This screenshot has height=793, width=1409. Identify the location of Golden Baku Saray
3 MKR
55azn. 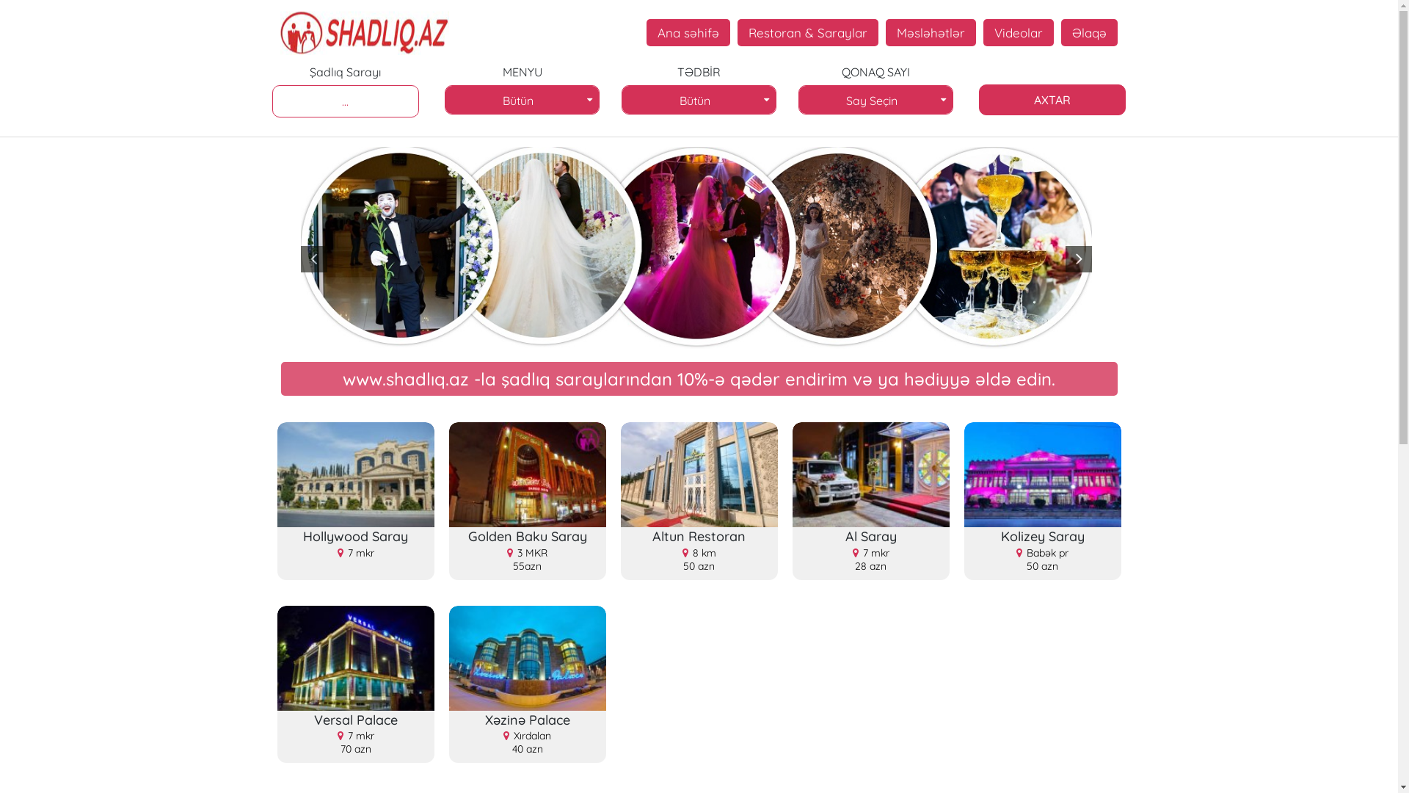
(528, 554).